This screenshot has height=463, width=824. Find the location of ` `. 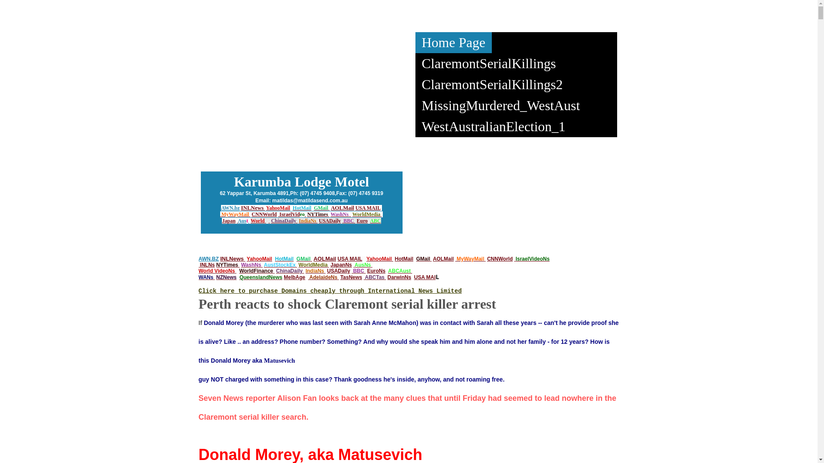

  is located at coordinates (279, 214).